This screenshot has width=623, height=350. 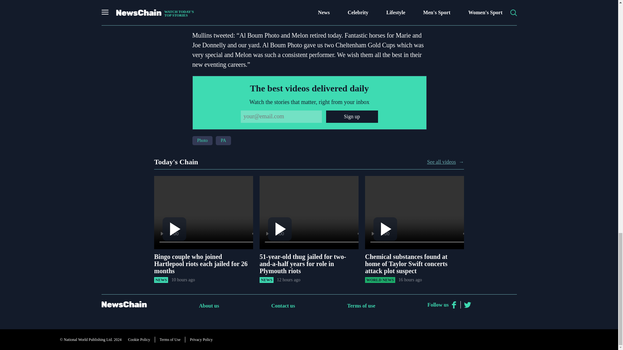 What do you see at coordinates (283, 306) in the screenshot?
I see `Contact us` at bounding box center [283, 306].